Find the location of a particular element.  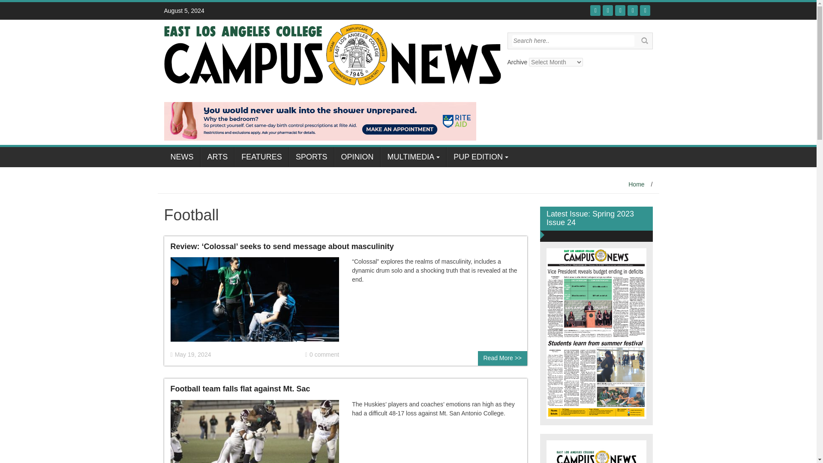

Instagram is located at coordinates (633, 10).